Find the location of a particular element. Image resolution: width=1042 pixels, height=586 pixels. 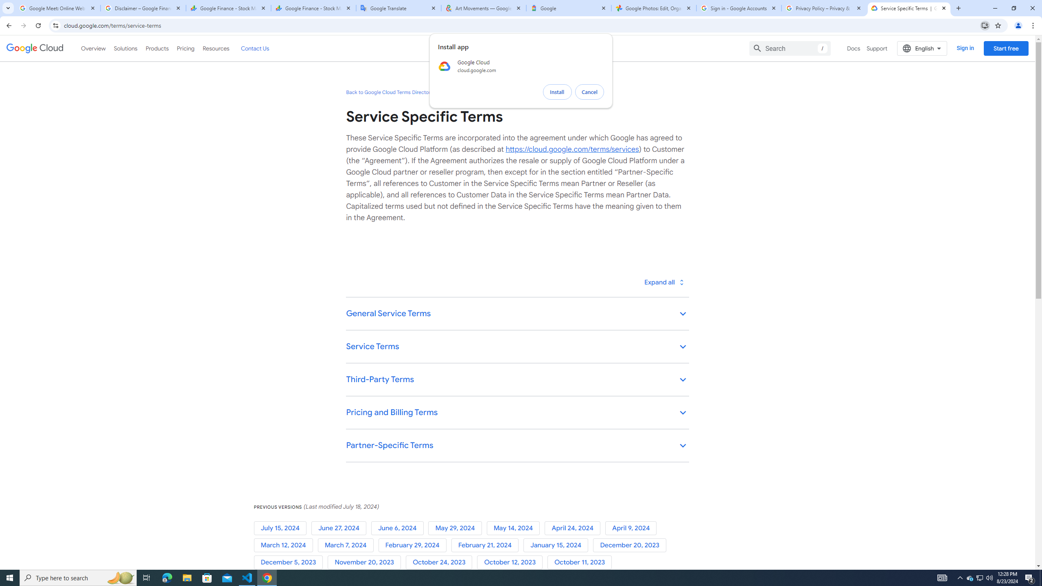

May 14, 2024 is located at coordinates (515, 528).